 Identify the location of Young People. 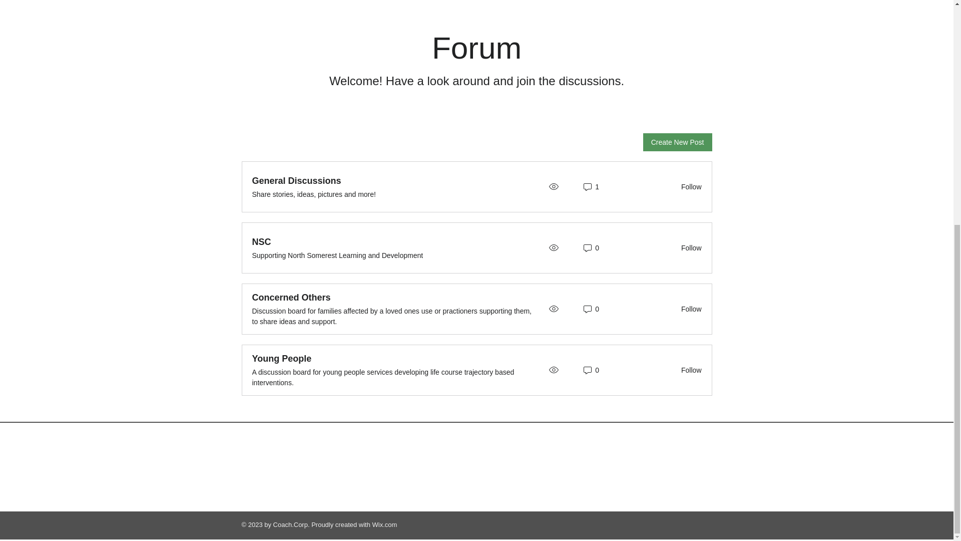
(281, 359).